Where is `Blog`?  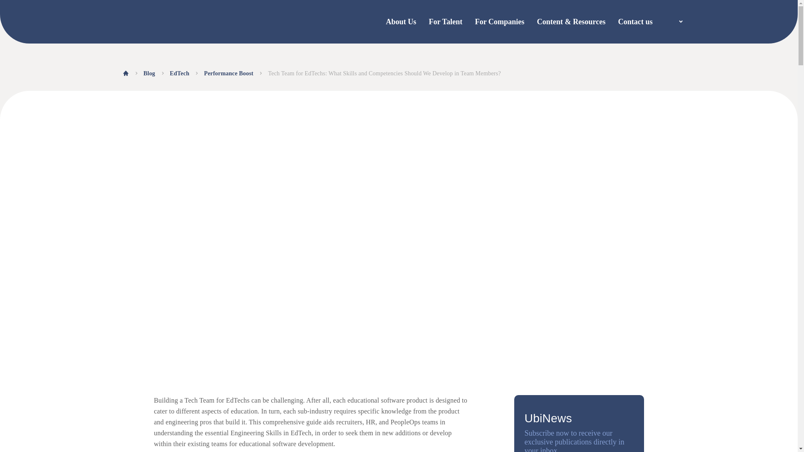 Blog is located at coordinates (149, 74).